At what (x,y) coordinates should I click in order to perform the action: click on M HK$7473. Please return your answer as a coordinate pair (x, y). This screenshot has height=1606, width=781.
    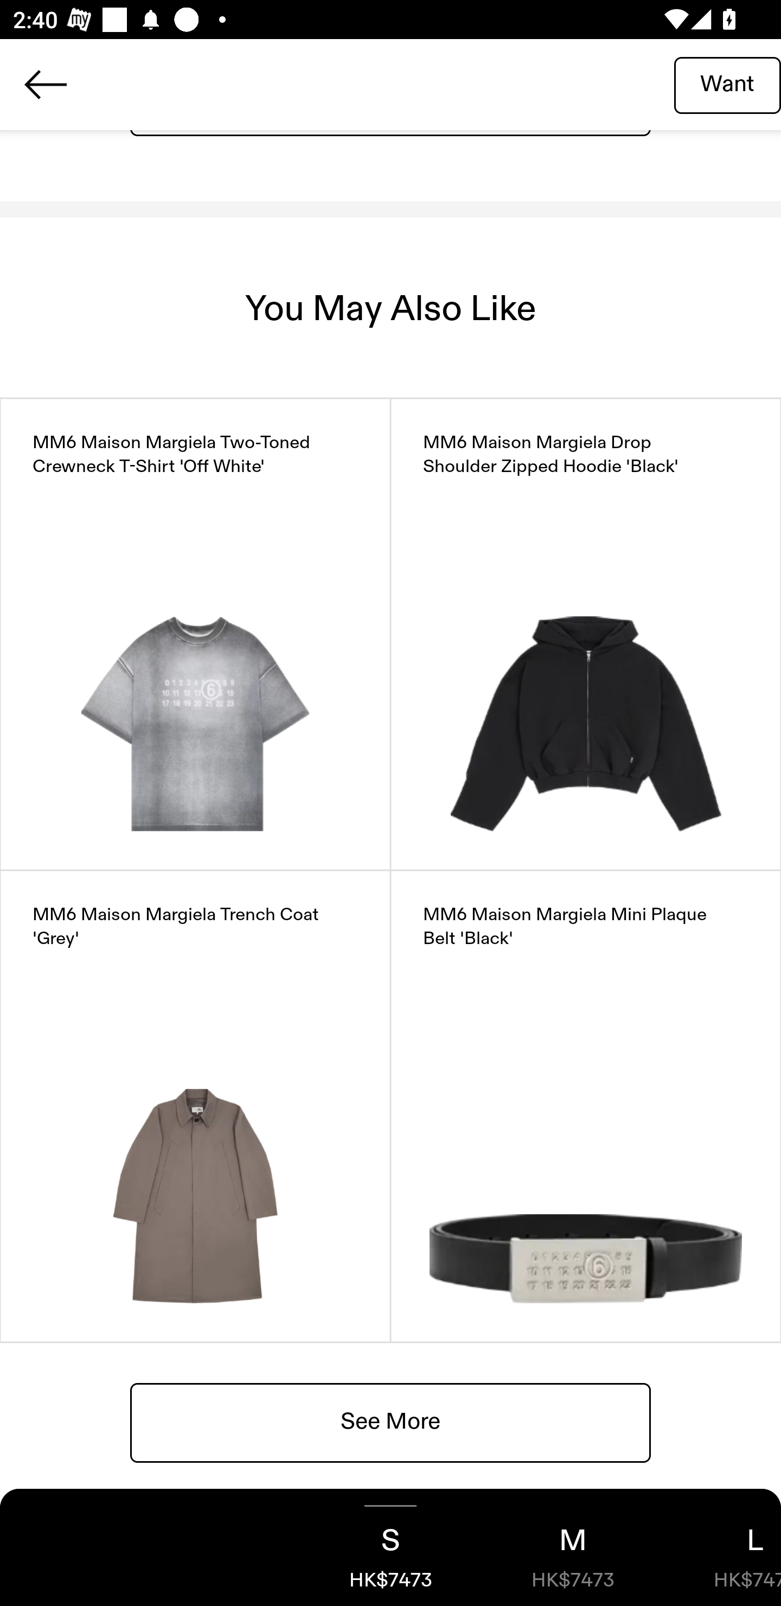
    Looking at the image, I should click on (573, 1547).